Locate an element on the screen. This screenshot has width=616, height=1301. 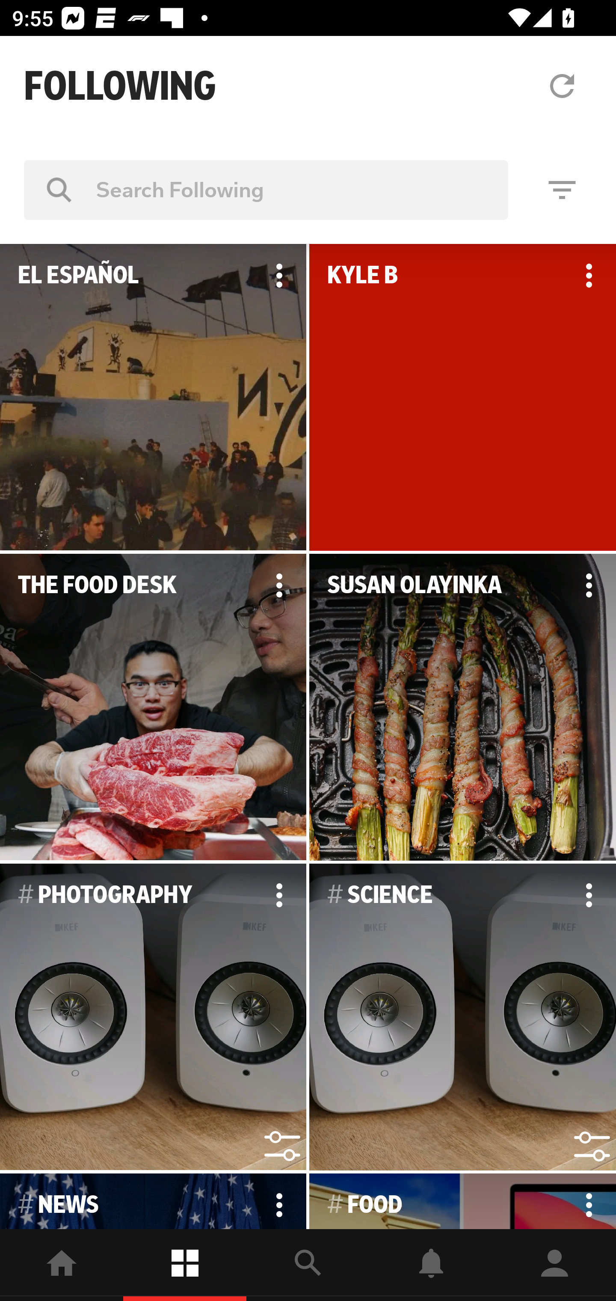
Options is located at coordinates (589, 585).